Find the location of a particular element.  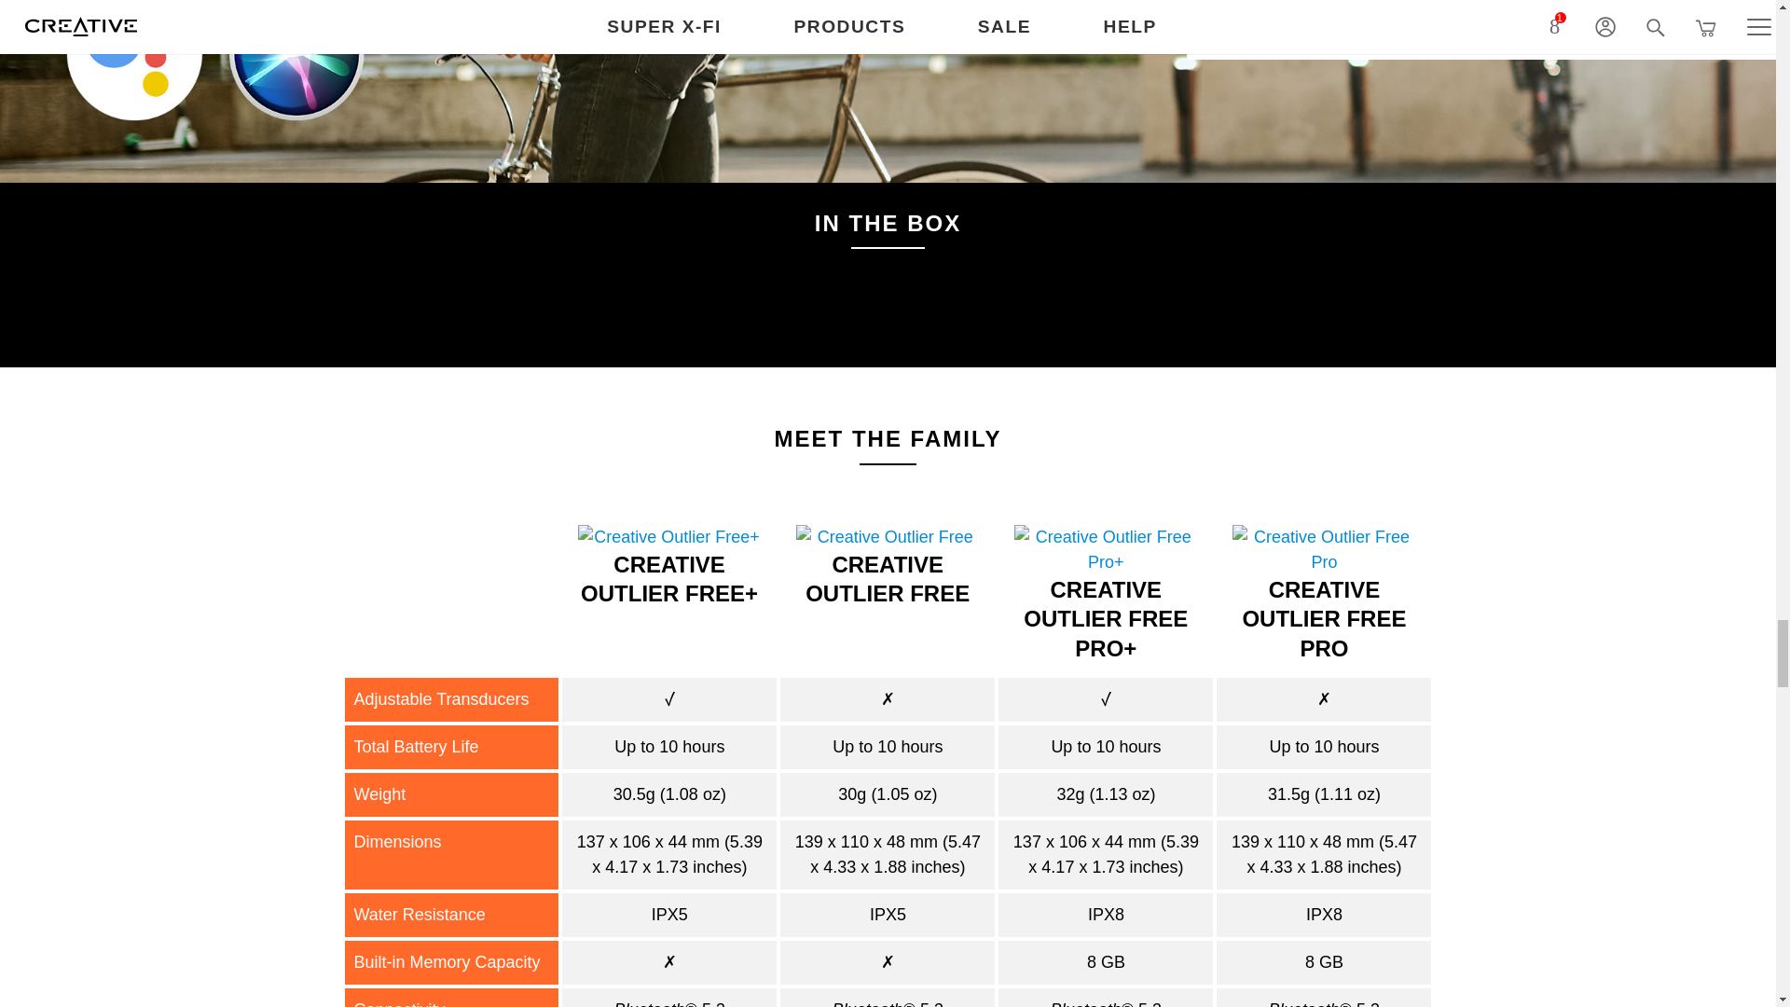

Creative Outlier Free Pro is located at coordinates (1324, 549).